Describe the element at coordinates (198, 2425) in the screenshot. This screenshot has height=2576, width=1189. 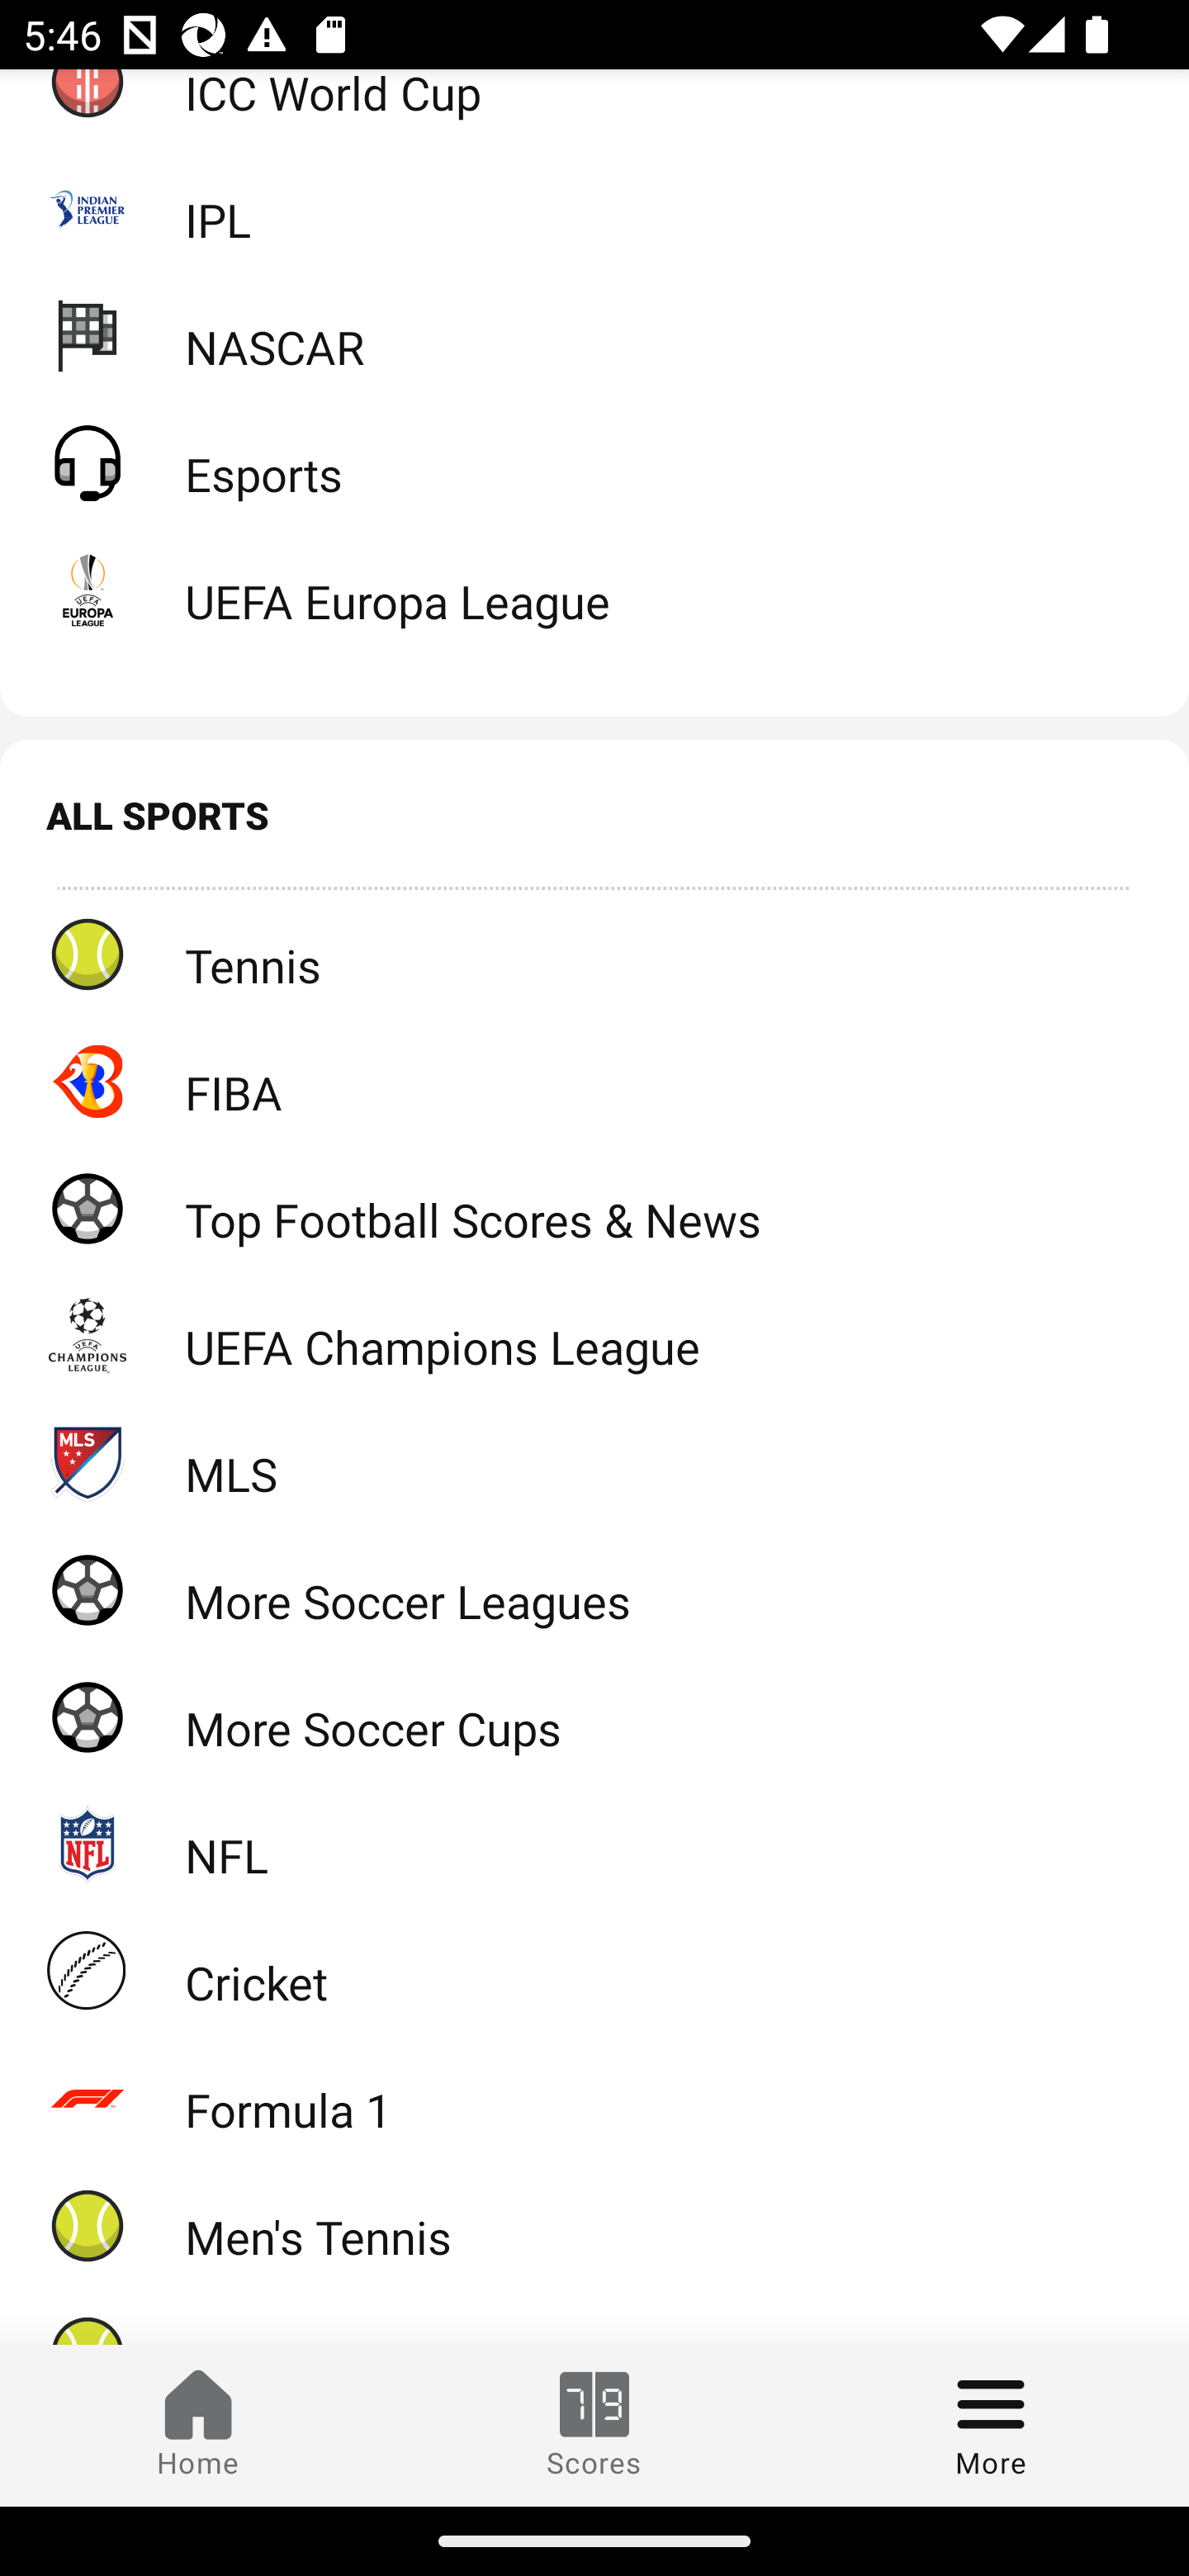
I see `Home` at that location.